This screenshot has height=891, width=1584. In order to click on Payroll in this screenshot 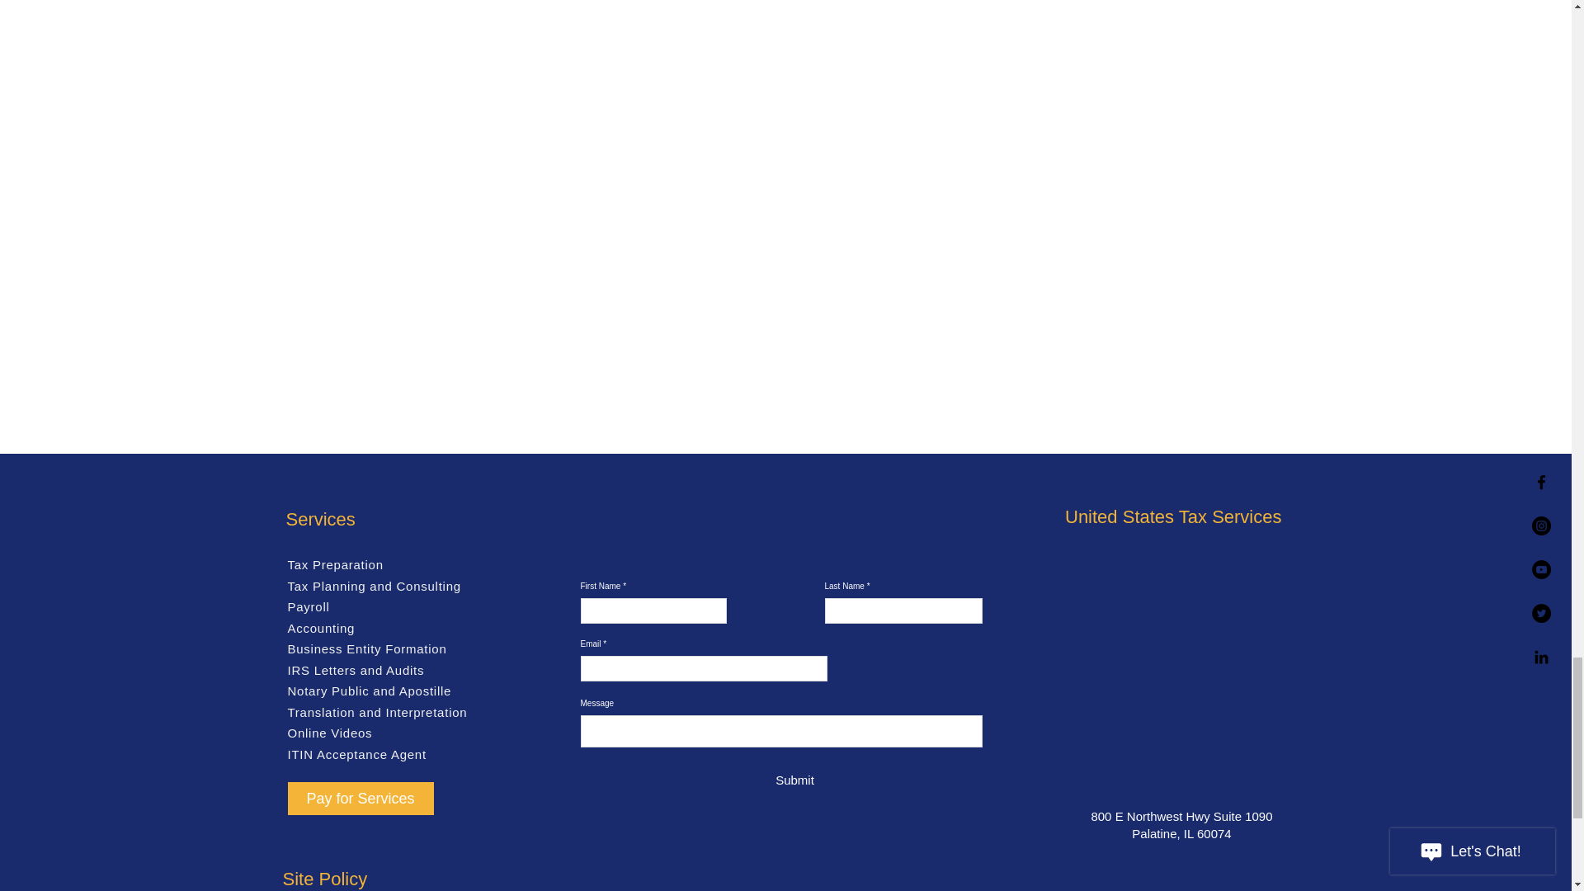, I will do `click(308, 606)`.